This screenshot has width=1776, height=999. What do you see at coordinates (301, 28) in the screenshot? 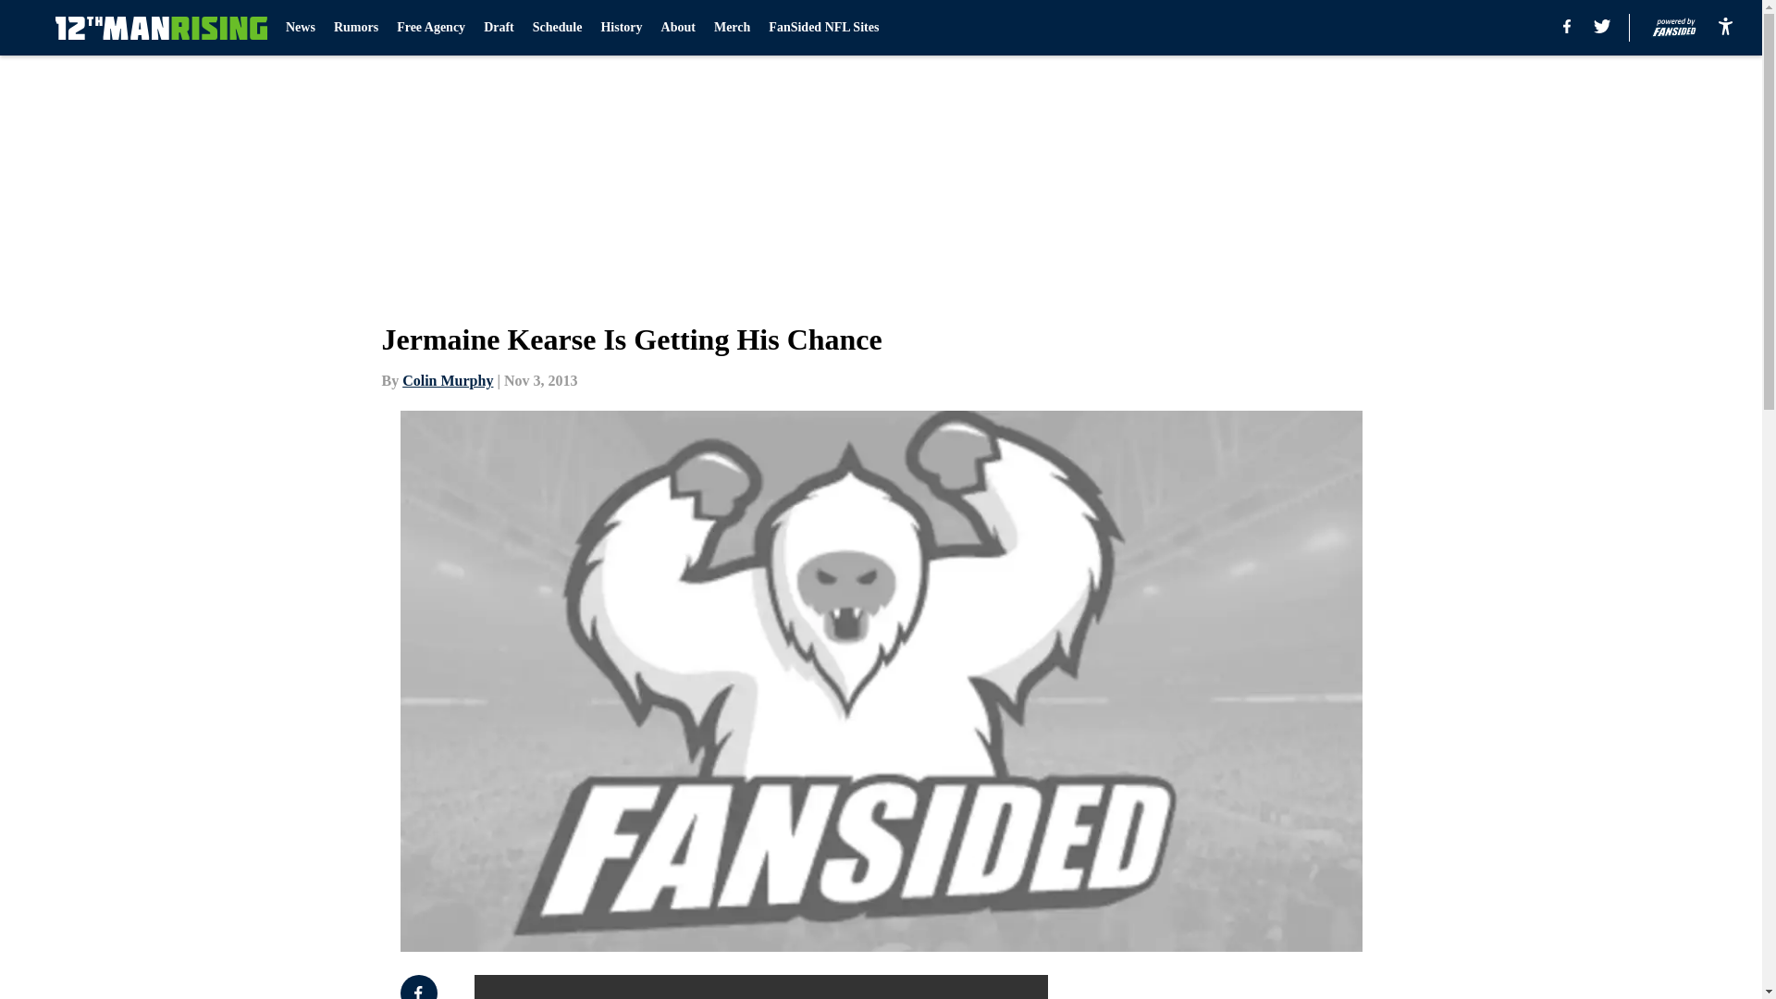
I see `News` at bounding box center [301, 28].